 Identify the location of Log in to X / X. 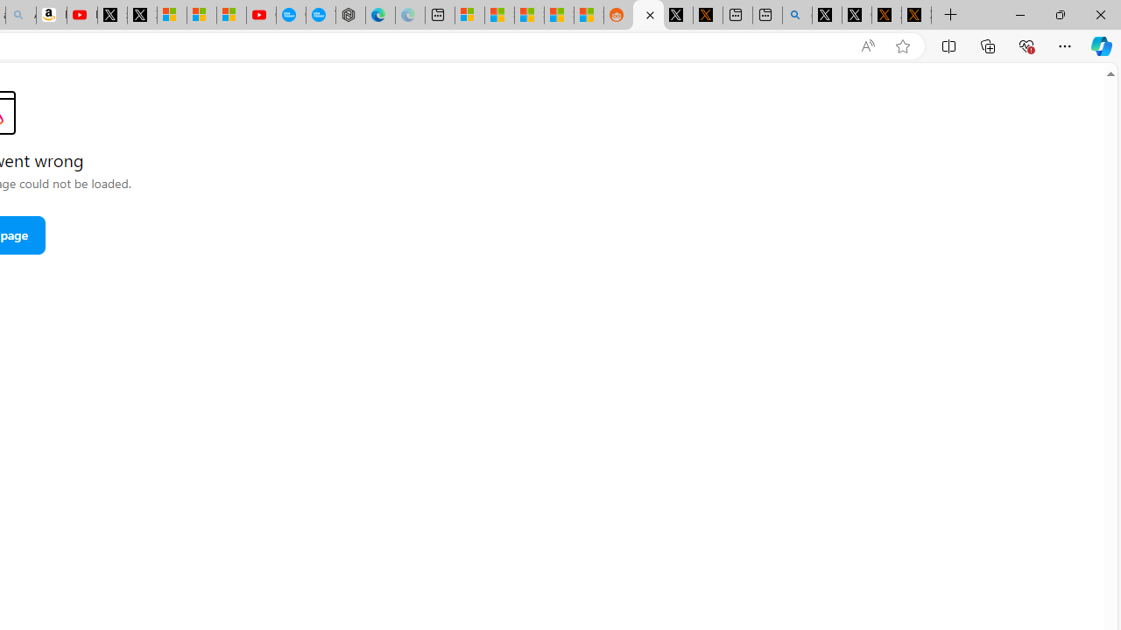
(678, 16).